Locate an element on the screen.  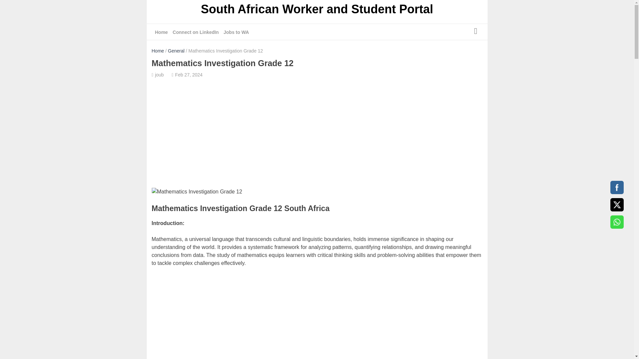
South African Worker and Student Portal is located at coordinates (317, 10).